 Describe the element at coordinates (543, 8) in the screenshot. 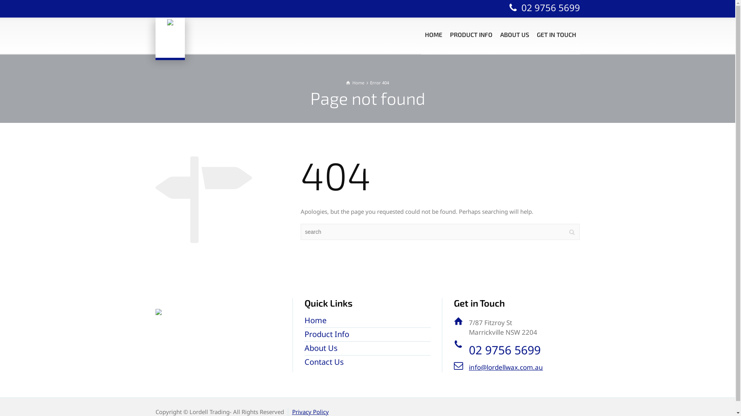

I see `02 9756 5699` at that location.